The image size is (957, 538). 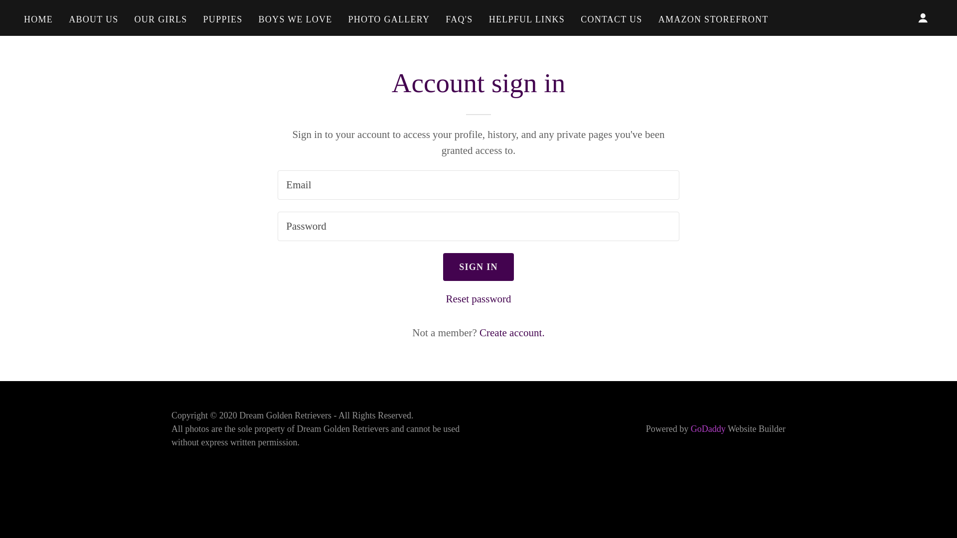 I want to click on PUPPIES, so click(x=223, y=19).